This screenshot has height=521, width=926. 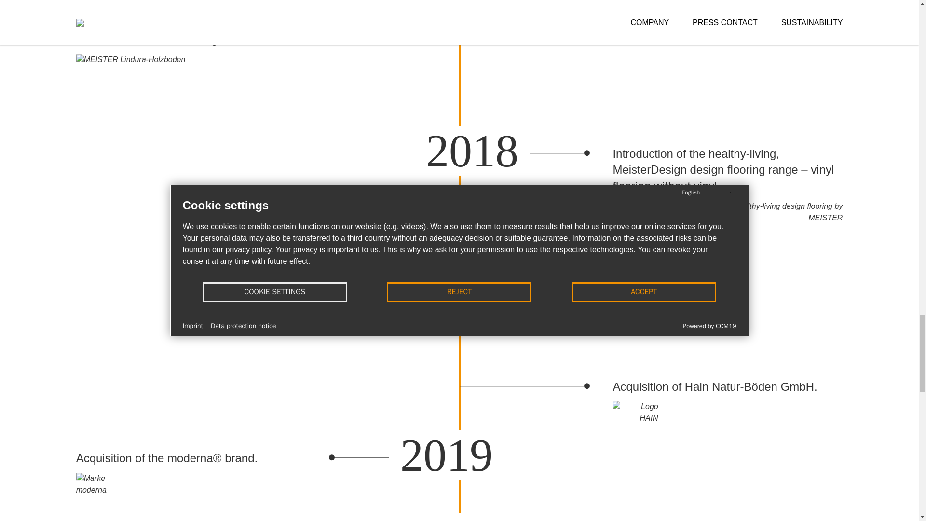 What do you see at coordinates (131, 91) in the screenshot?
I see `Innovativer Holzboden Lindura von MEISTER` at bounding box center [131, 91].